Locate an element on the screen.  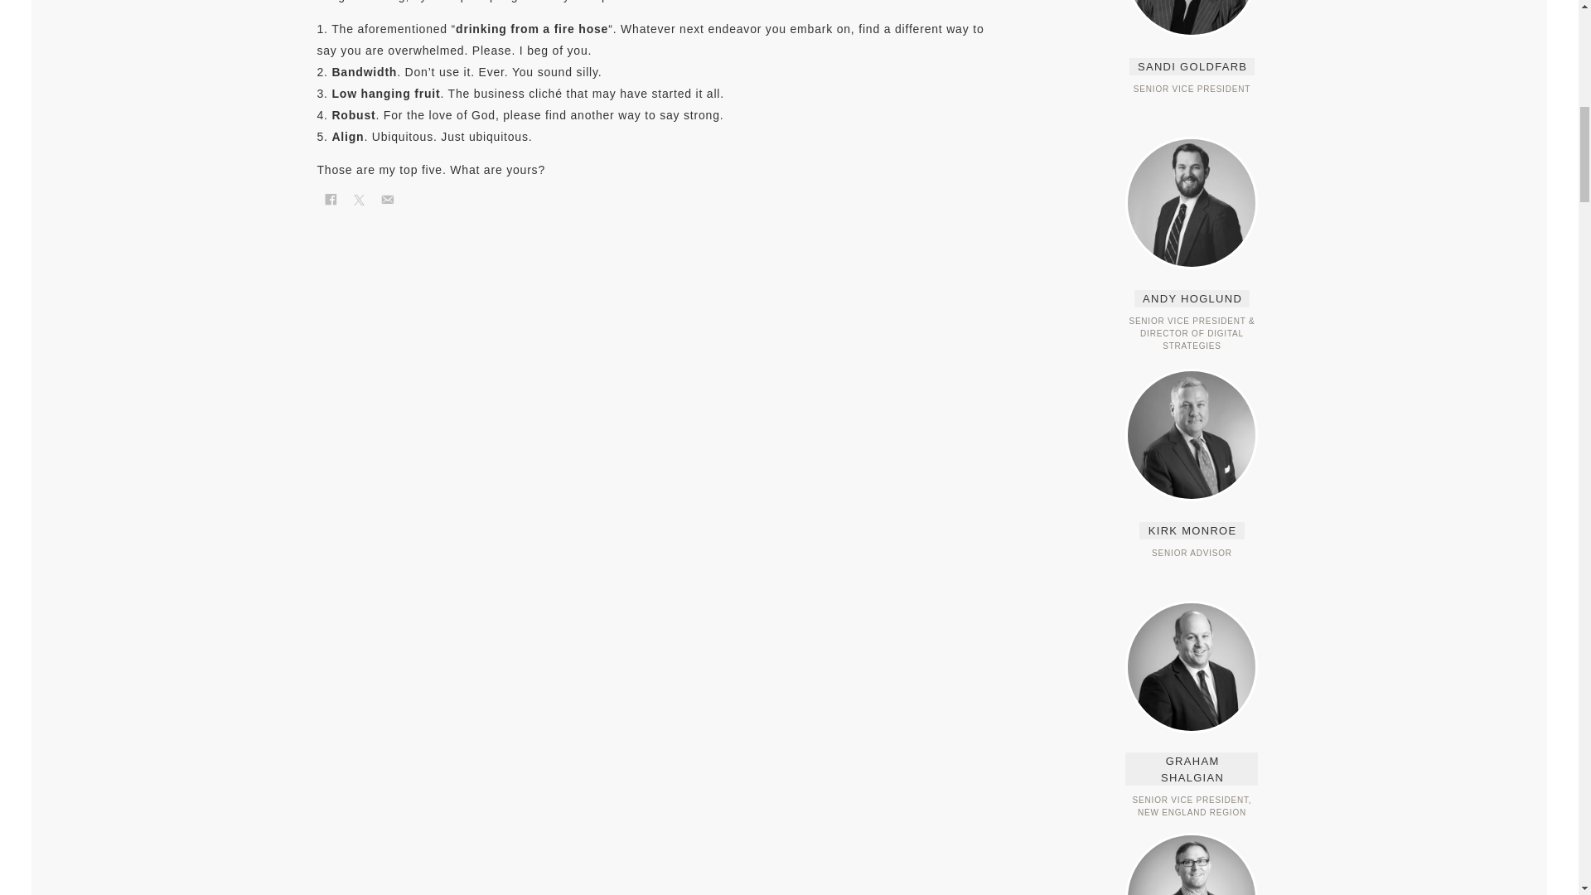
SANDI GOLDFARB is located at coordinates (1192, 66).